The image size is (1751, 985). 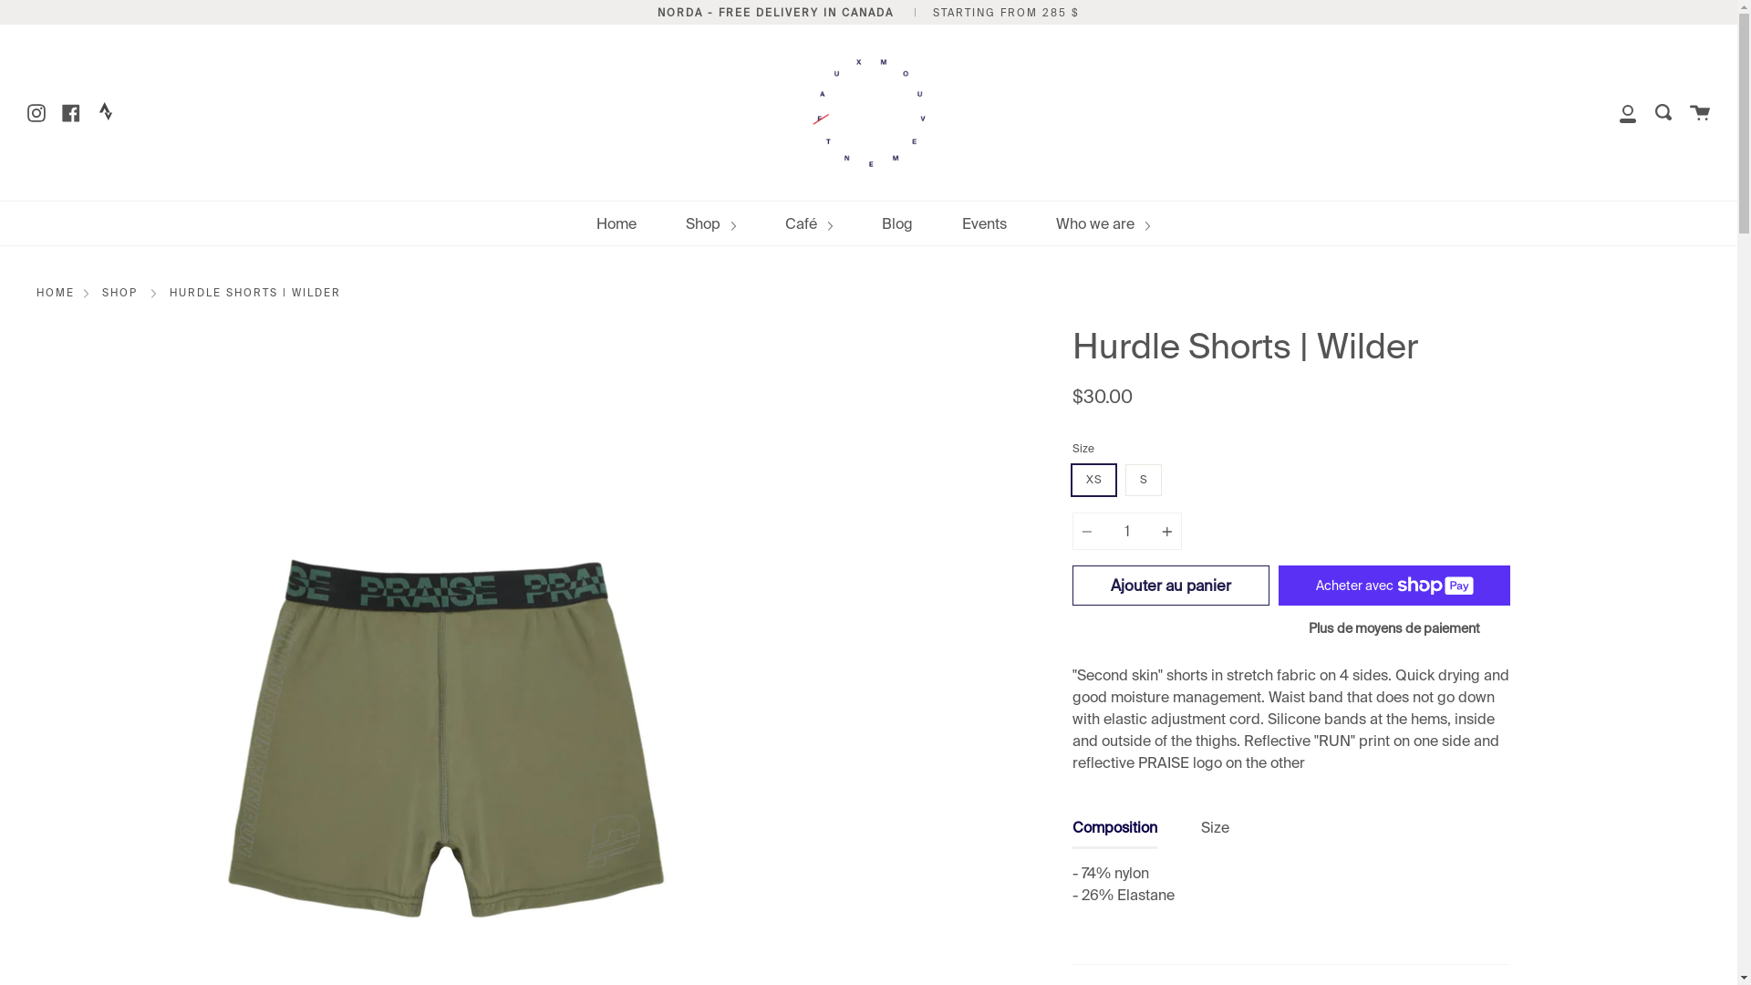 What do you see at coordinates (1663, 113) in the screenshot?
I see `Research` at bounding box center [1663, 113].